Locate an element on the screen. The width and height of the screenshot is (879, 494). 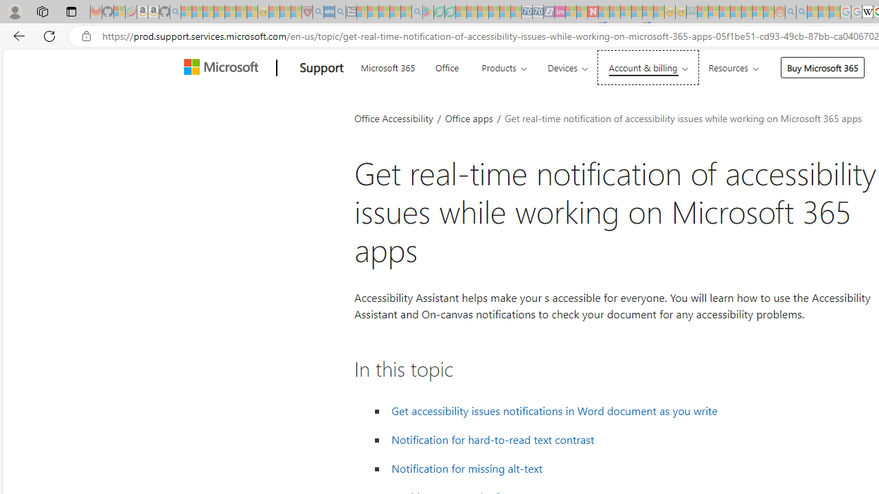
Latest Politics News & Archive | Newsweek.com - Sleeping is located at coordinates (593, 12).